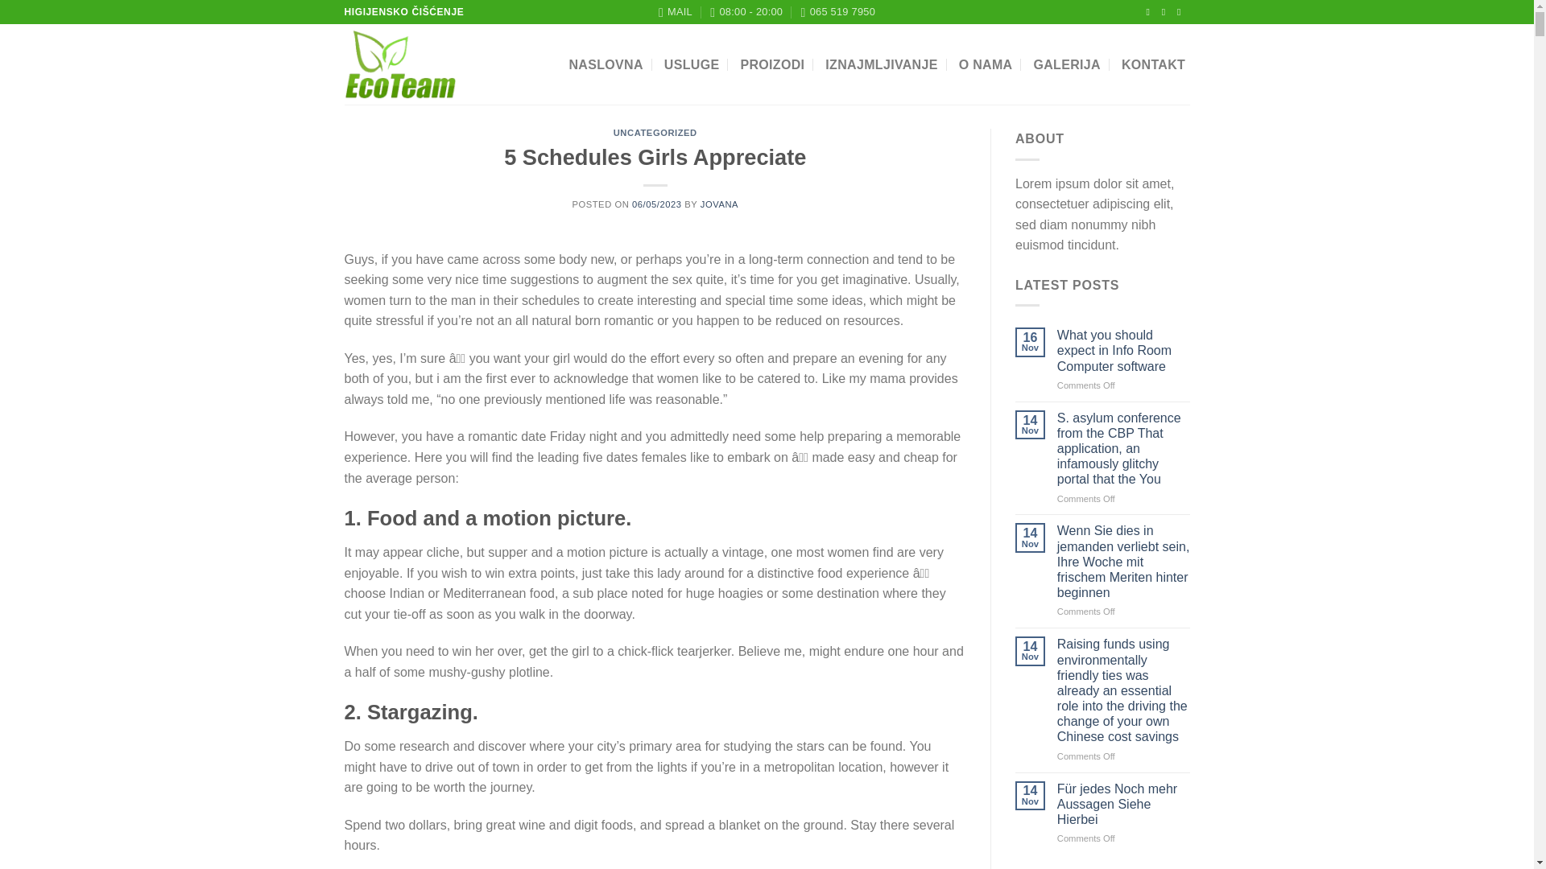 Image resolution: width=1546 pixels, height=869 pixels. What do you see at coordinates (1124, 351) in the screenshot?
I see `What you should expect in Info Room Computer software` at bounding box center [1124, 351].